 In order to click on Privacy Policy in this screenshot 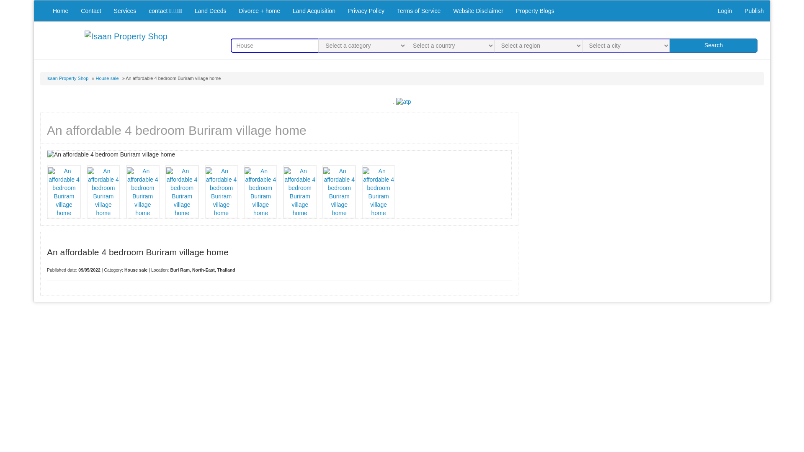, I will do `click(366, 11)`.